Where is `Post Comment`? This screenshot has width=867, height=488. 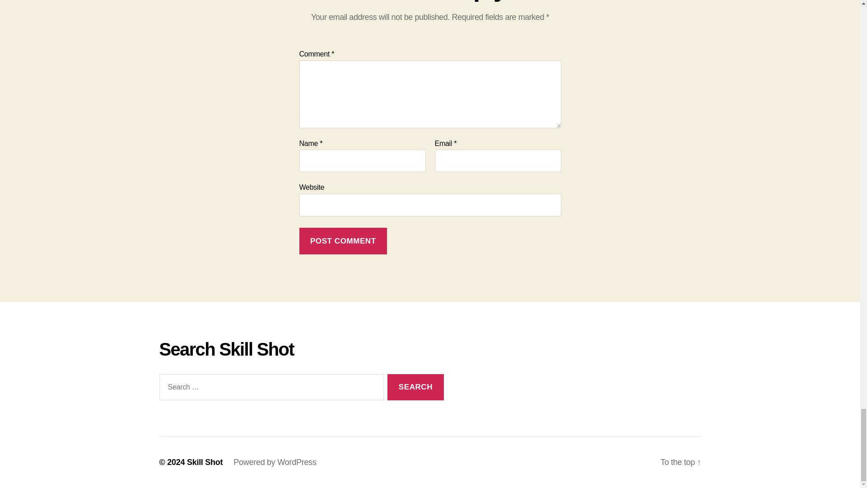 Post Comment is located at coordinates (343, 241).